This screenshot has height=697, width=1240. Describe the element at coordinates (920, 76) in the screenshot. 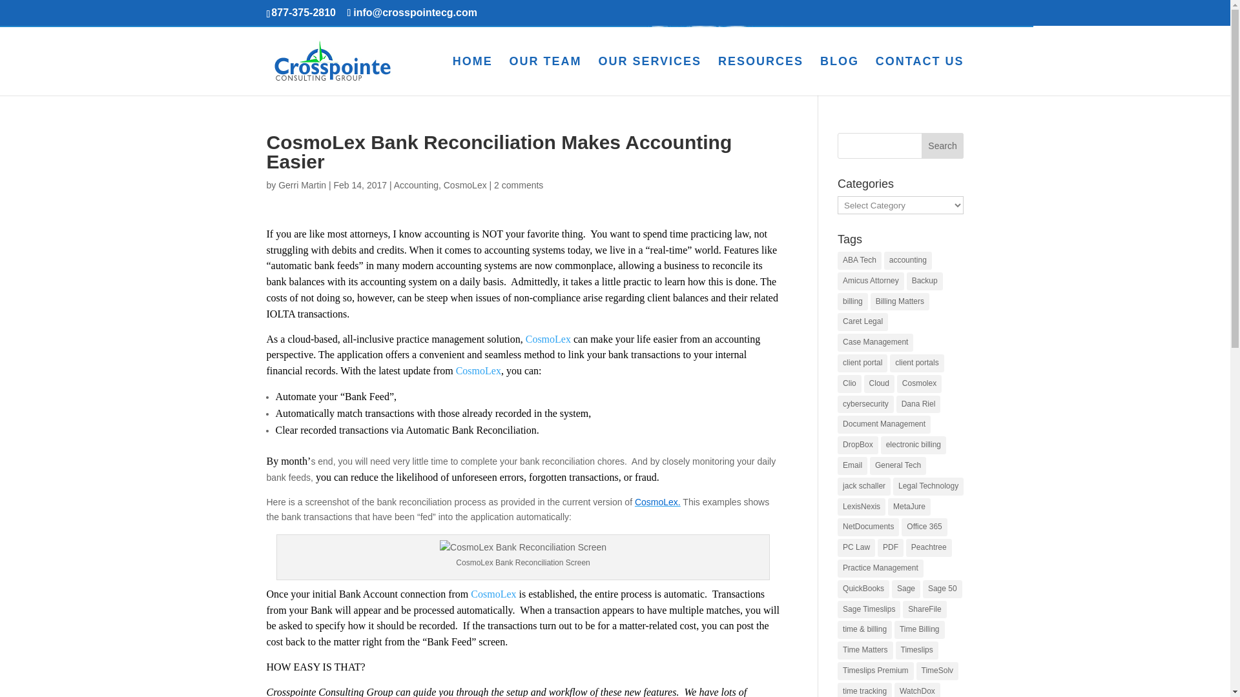

I see `CONTACT US` at that location.